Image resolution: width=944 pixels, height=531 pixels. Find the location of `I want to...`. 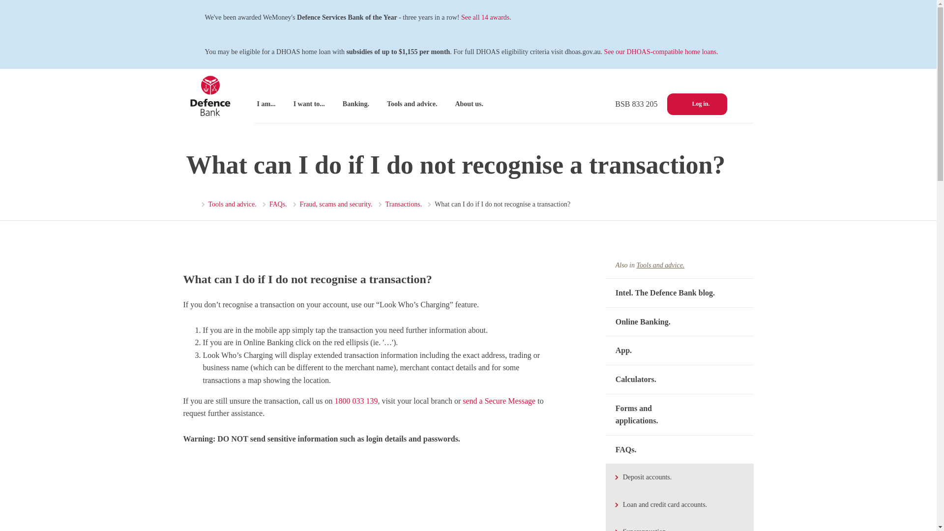

I want to... is located at coordinates (313, 104).